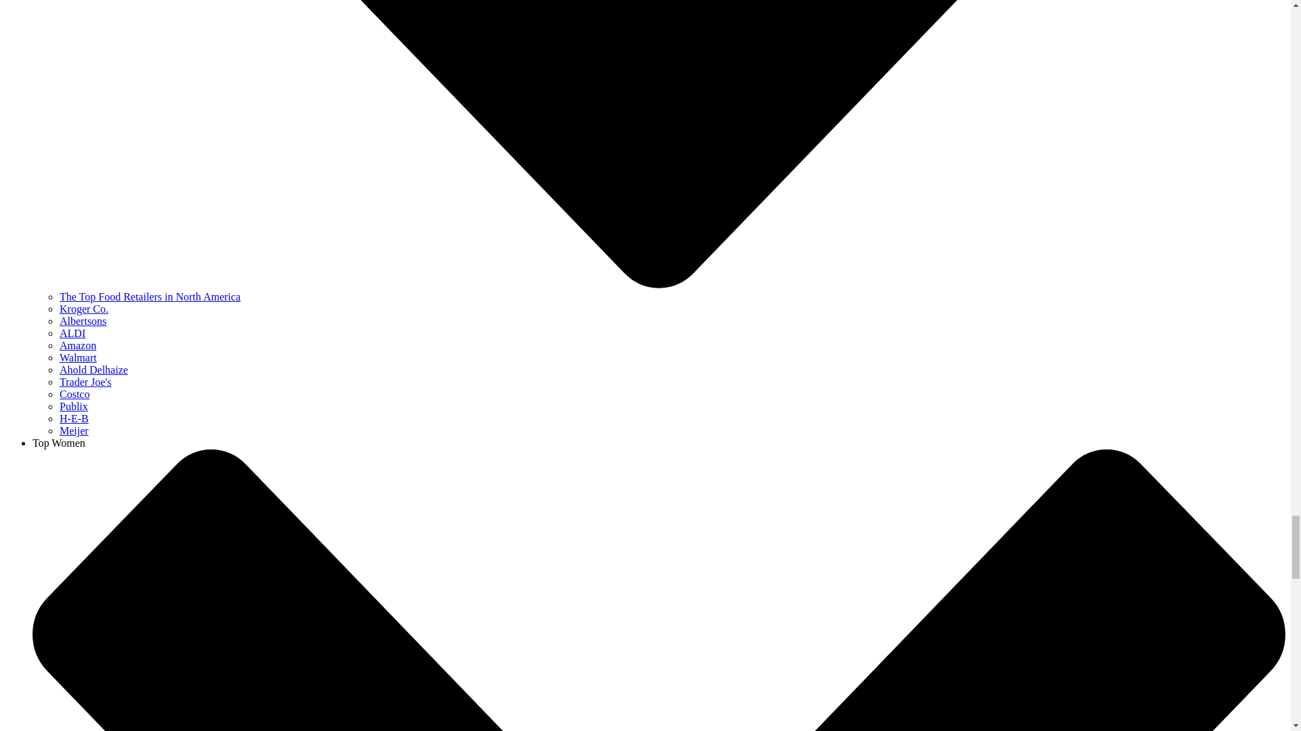  Describe the element at coordinates (78, 357) in the screenshot. I see `Walmart` at that location.